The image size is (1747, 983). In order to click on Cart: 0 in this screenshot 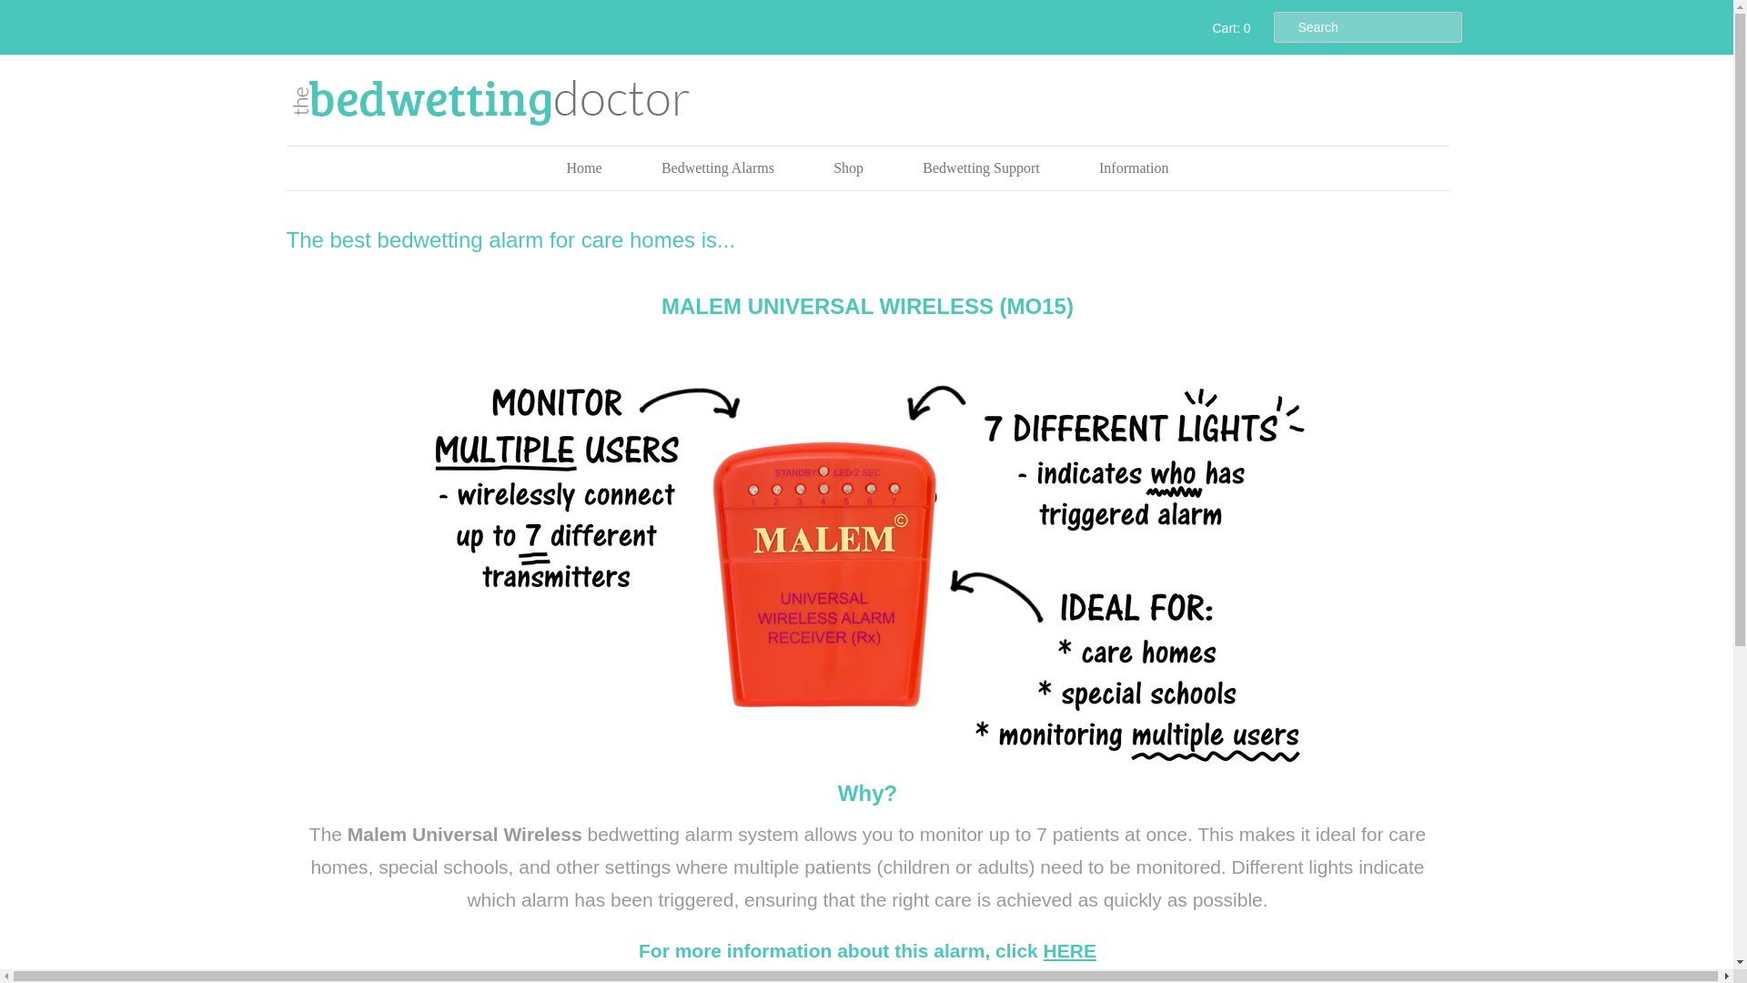, I will do `click(1228, 27)`.